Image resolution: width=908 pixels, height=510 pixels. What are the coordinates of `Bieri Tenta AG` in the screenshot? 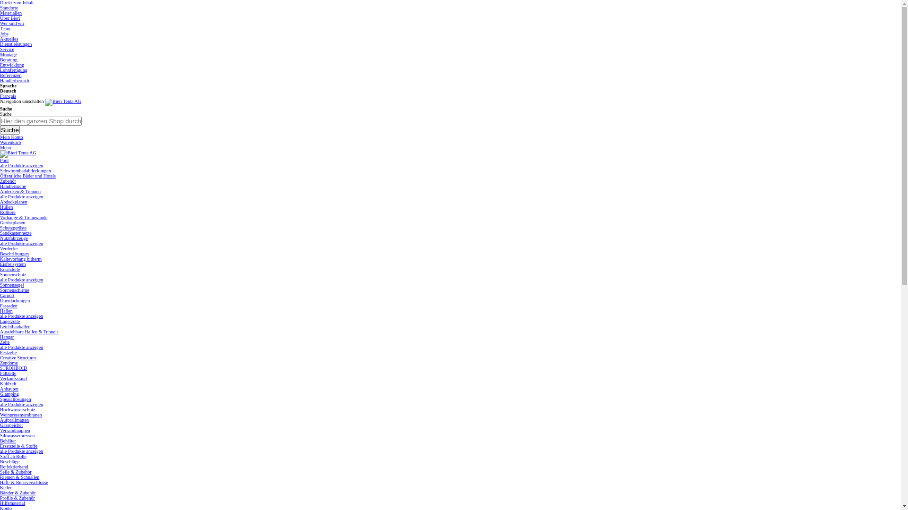 It's located at (18, 154).